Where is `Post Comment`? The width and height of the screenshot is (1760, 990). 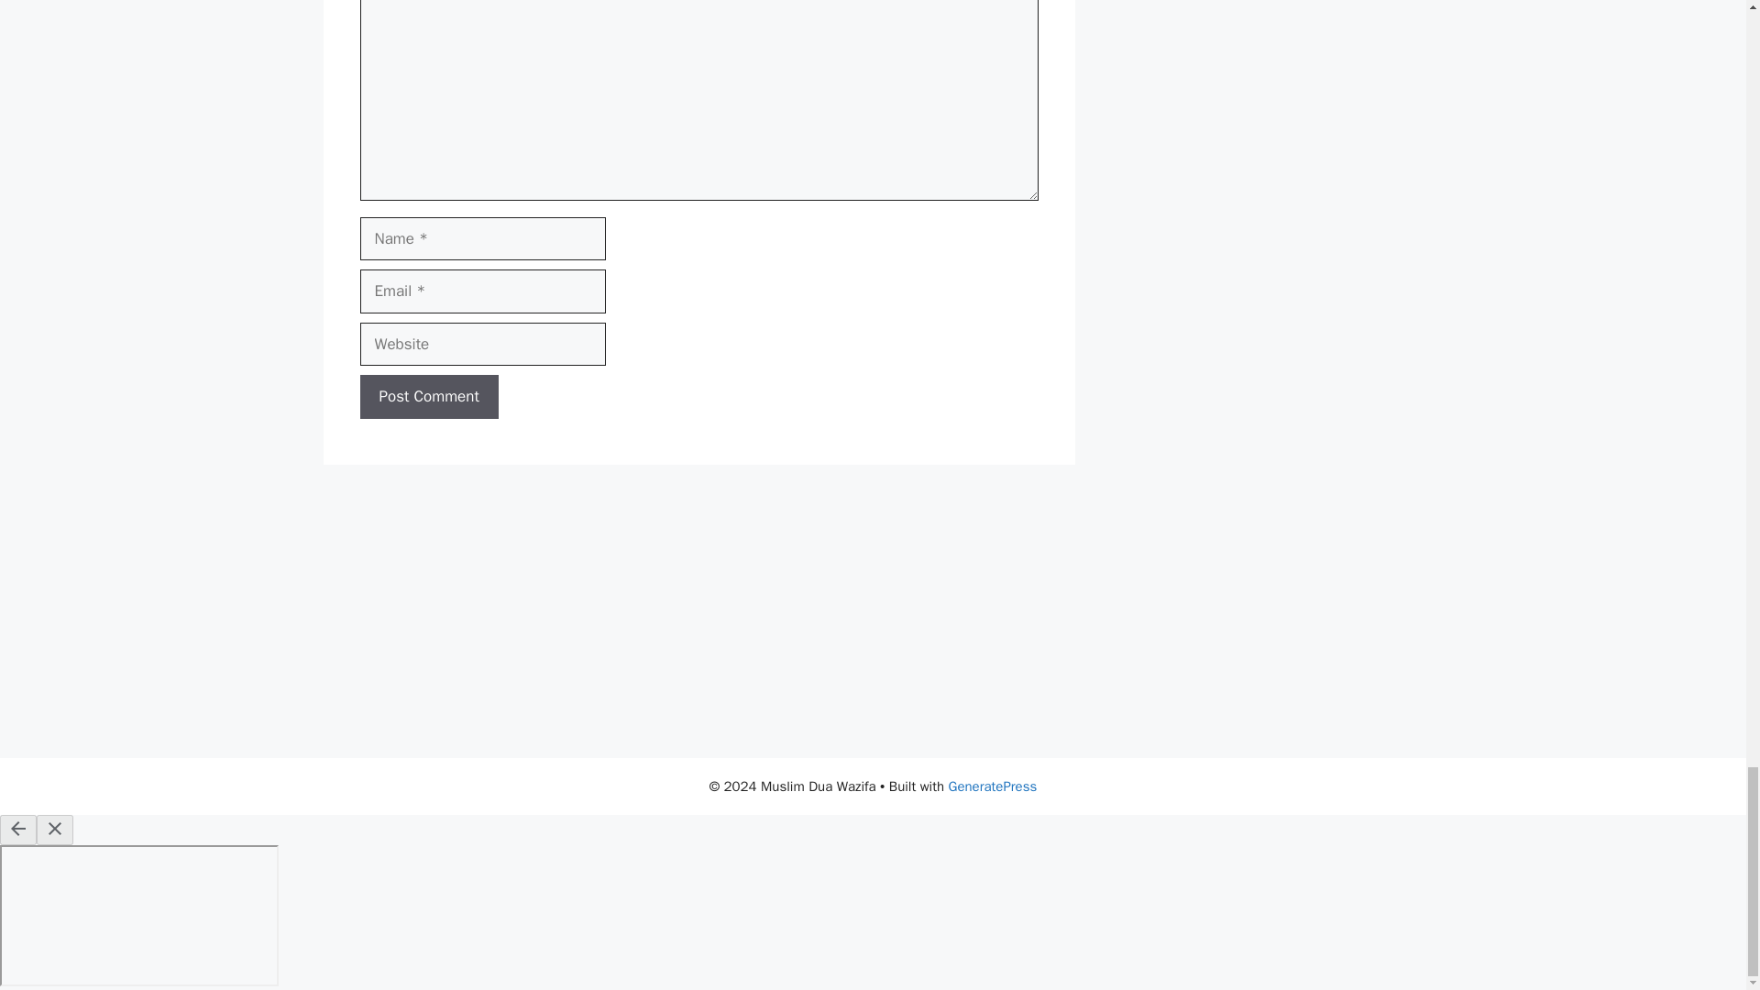 Post Comment is located at coordinates (428, 396).